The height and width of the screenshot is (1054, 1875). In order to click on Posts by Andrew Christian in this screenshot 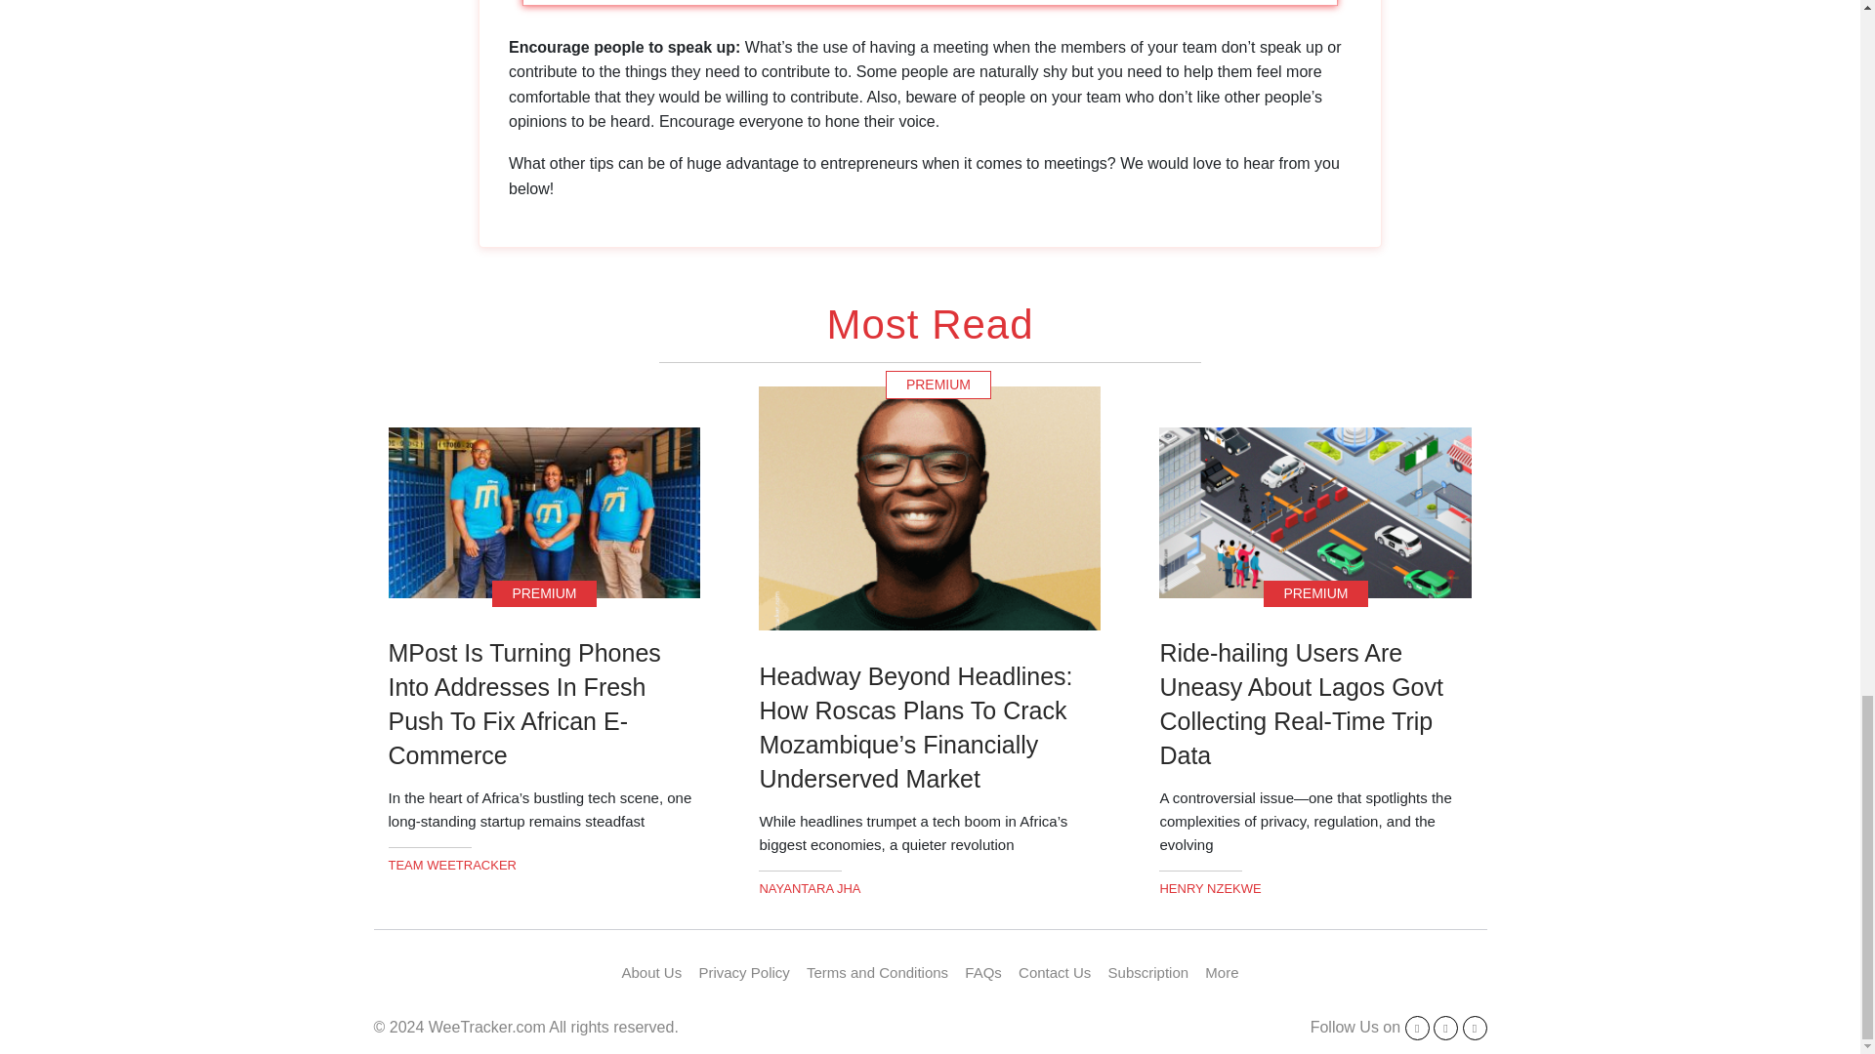, I will do `click(1209, 888)`.